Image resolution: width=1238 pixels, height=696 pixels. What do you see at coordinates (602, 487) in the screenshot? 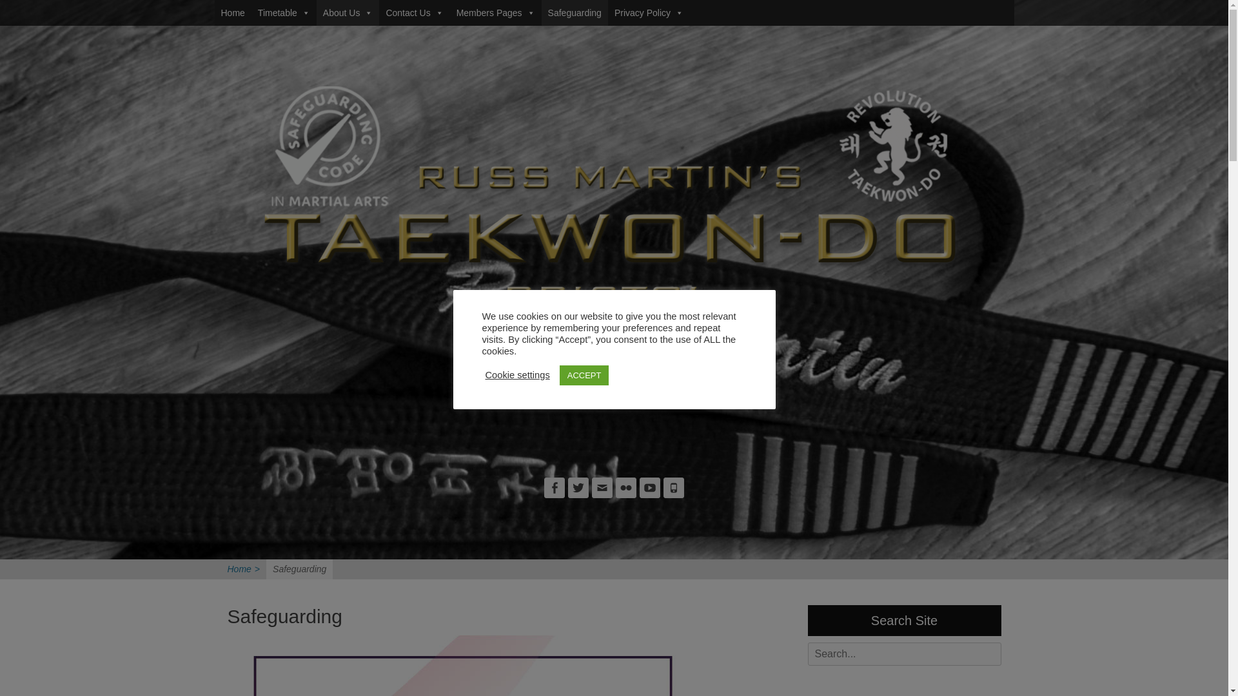
I see `Email` at bounding box center [602, 487].